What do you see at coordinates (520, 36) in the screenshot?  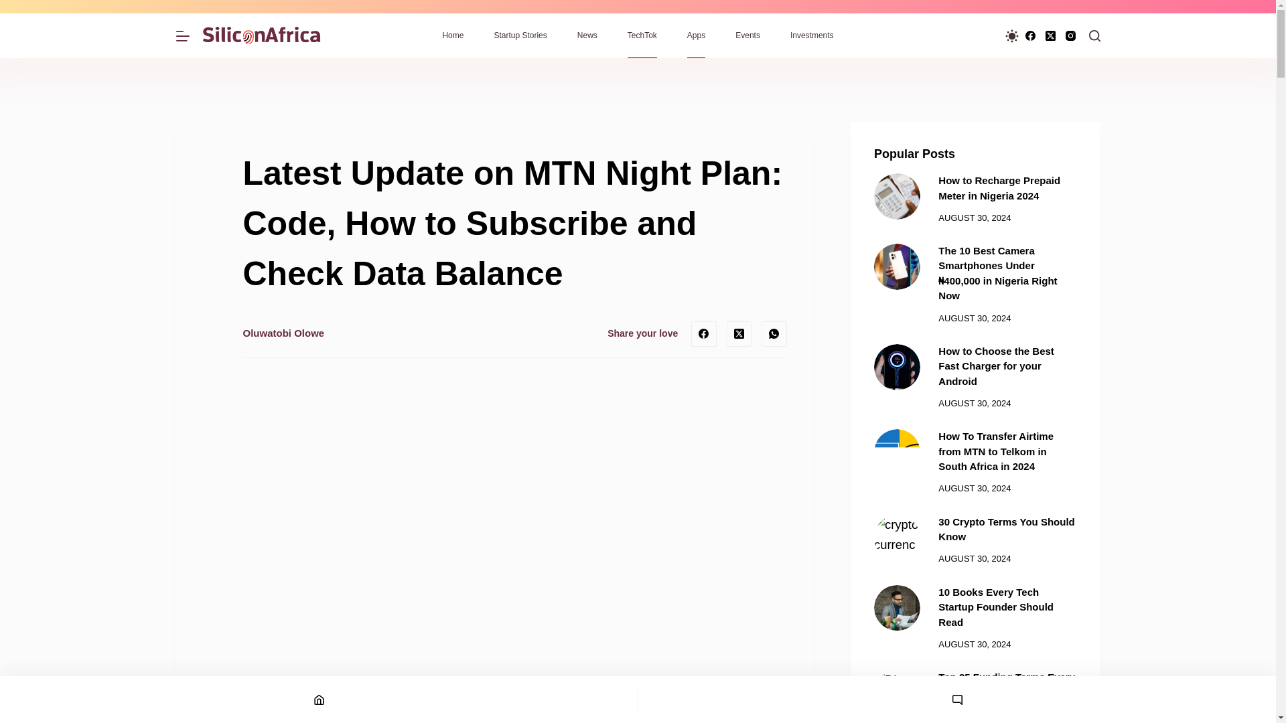 I see `Startup Stories` at bounding box center [520, 36].